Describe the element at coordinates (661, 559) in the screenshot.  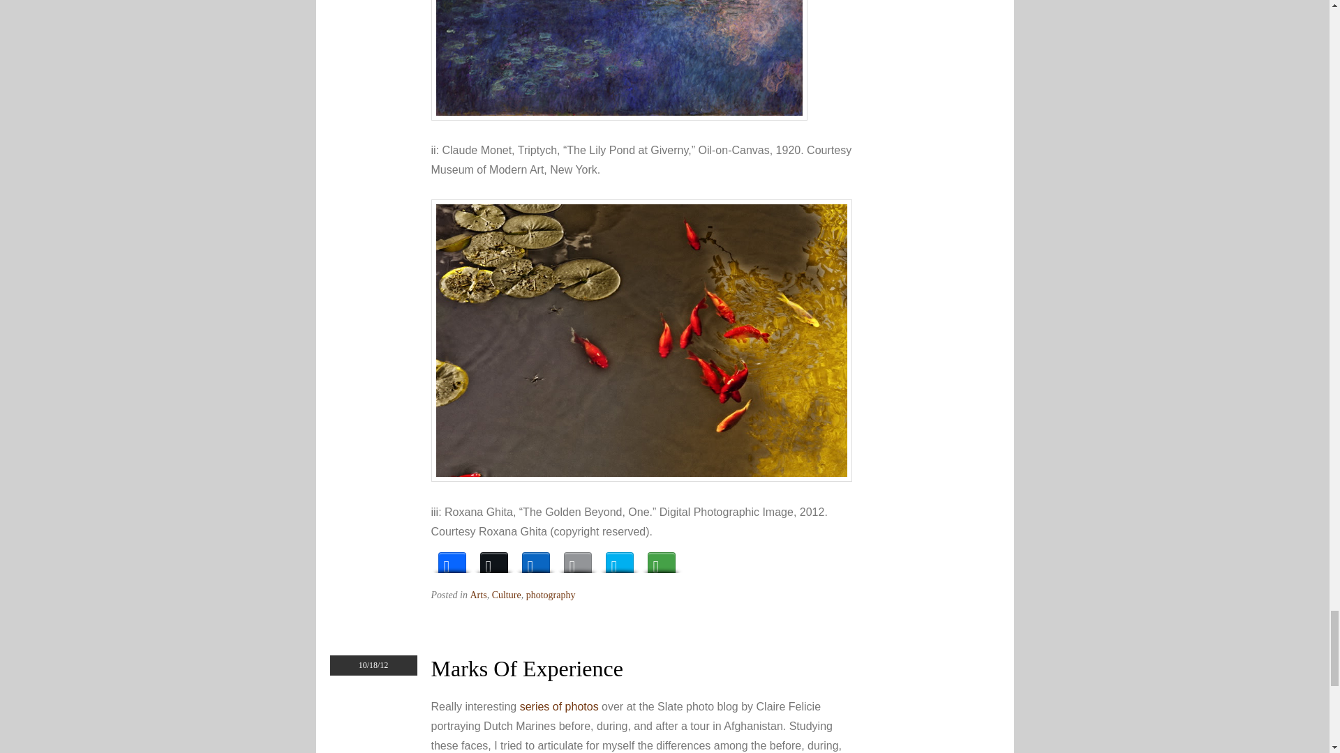
I see `More Options` at that location.